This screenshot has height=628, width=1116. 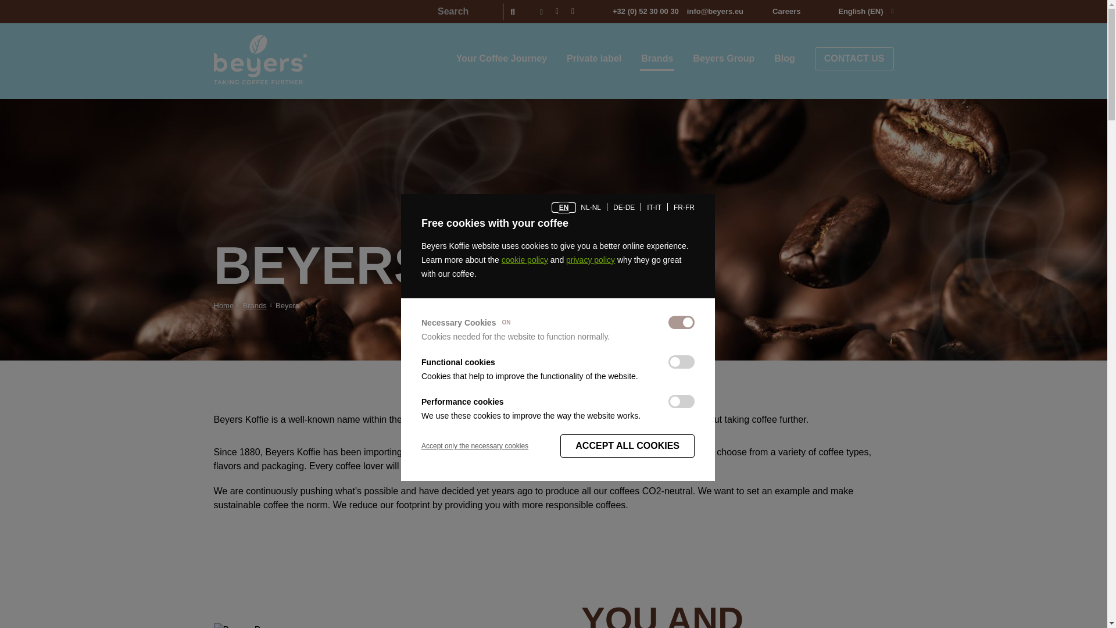 What do you see at coordinates (255, 306) in the screenshot?
I see `Brands` at bounding box center [255, 306].